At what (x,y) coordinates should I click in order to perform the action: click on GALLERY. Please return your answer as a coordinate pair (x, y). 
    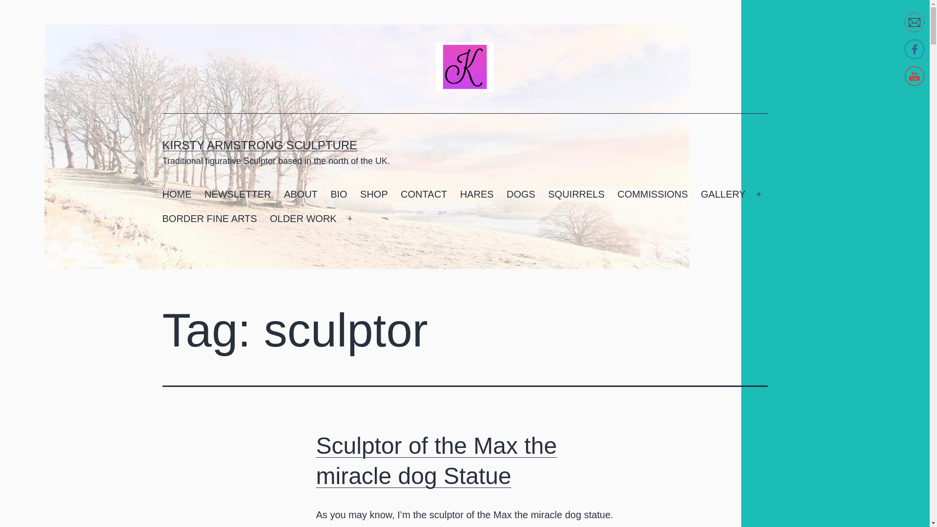
    Looking at the image, I should click on (723, 194).